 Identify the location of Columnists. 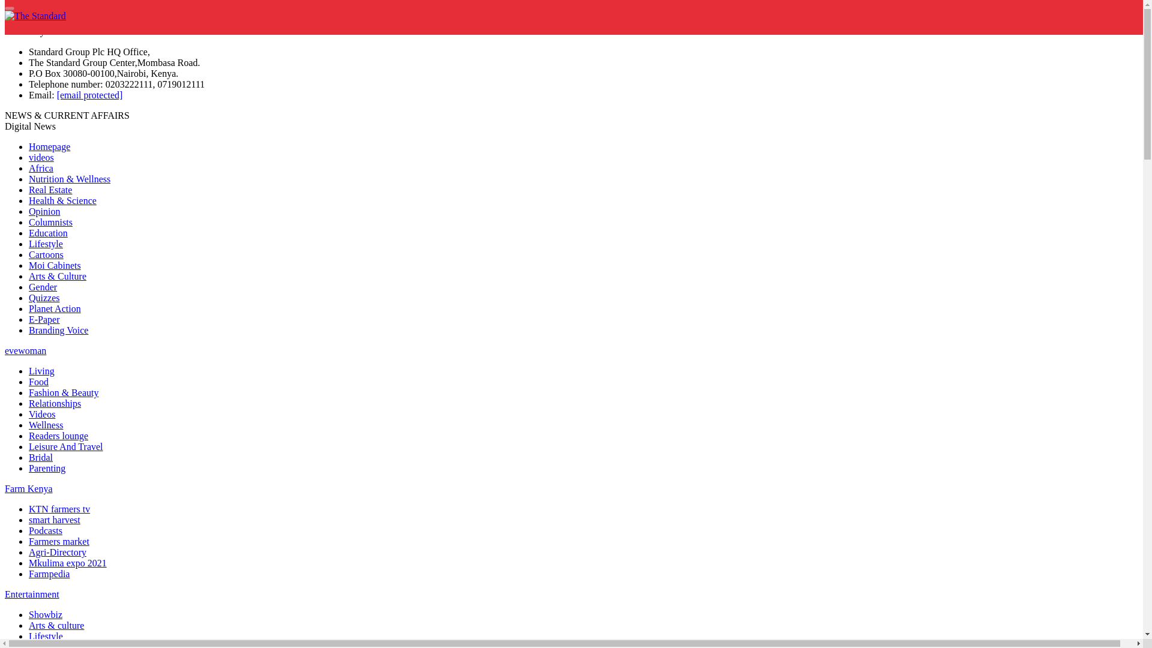
(50, 222).